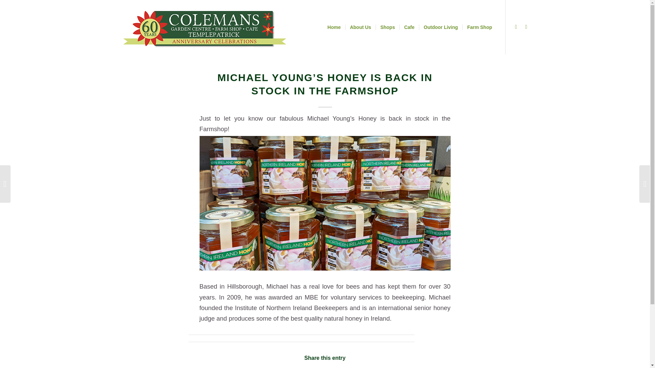  Describe the element at coordinates (388, 27) in the screenshot. I see `Shops` at that location.